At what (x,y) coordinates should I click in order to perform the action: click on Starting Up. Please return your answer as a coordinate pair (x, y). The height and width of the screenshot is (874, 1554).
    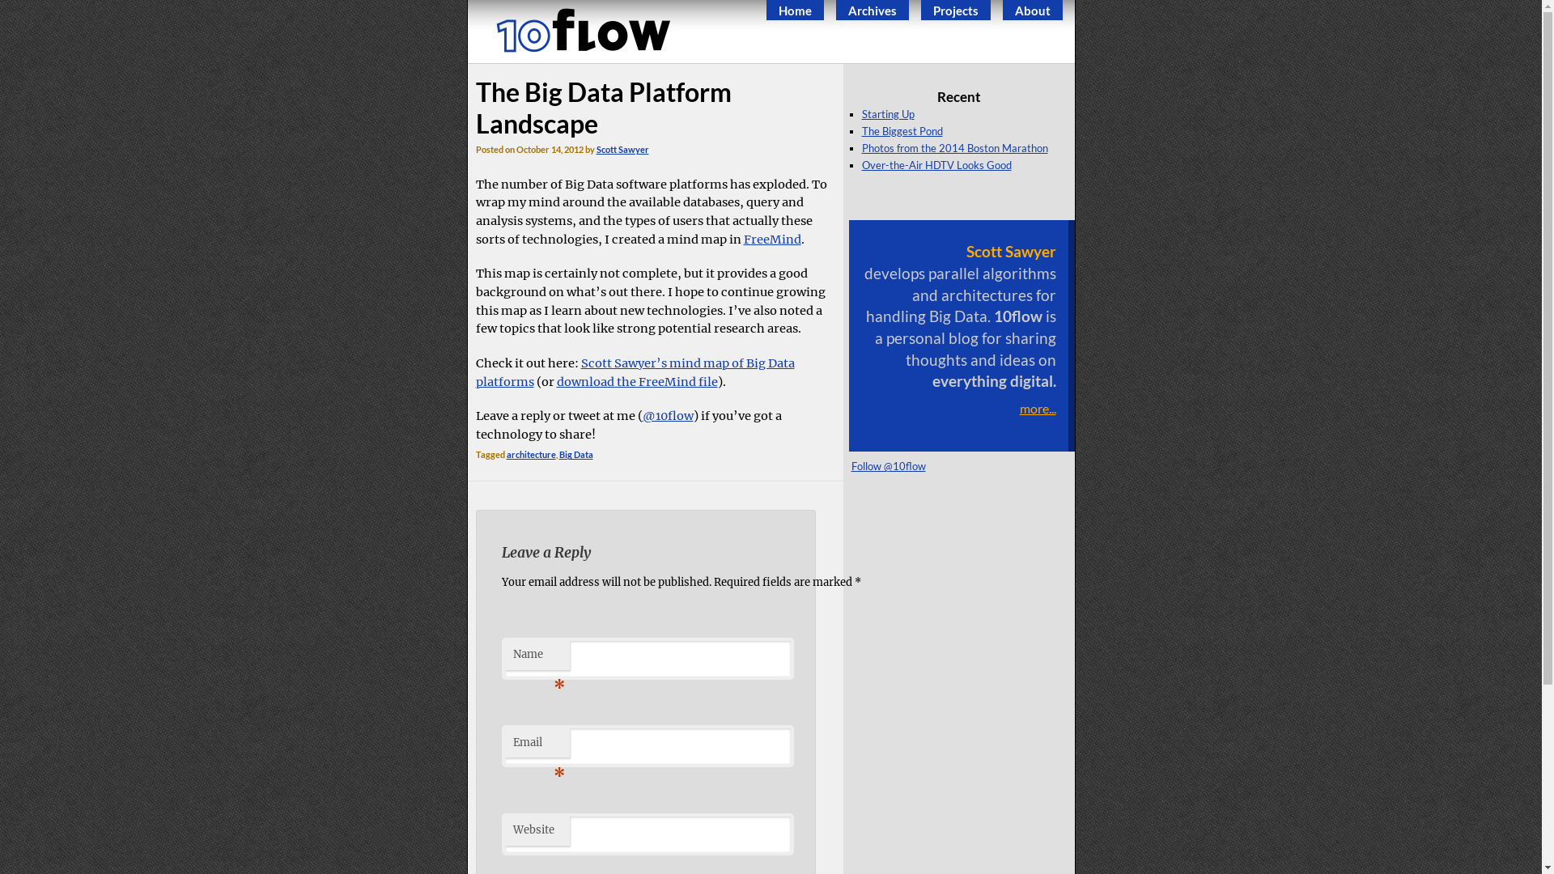
    Looking at the image, I should click on (887, 114).